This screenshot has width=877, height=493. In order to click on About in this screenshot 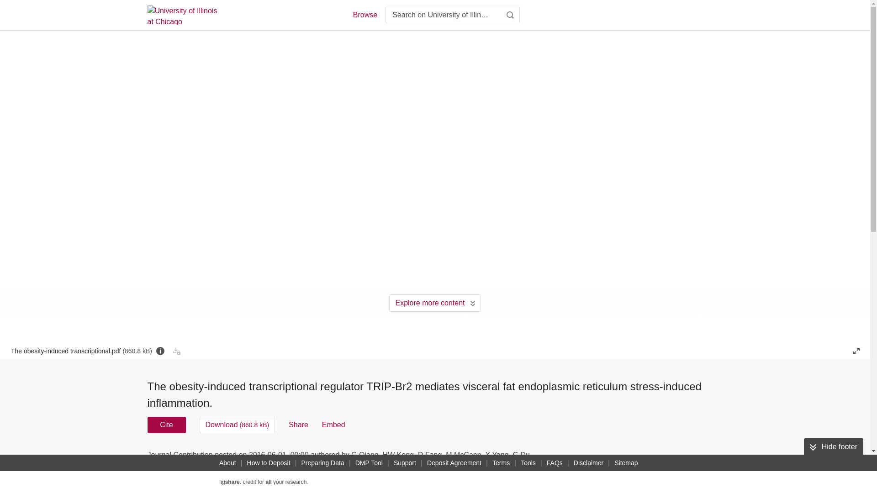, I will do `click(227, 463)`.